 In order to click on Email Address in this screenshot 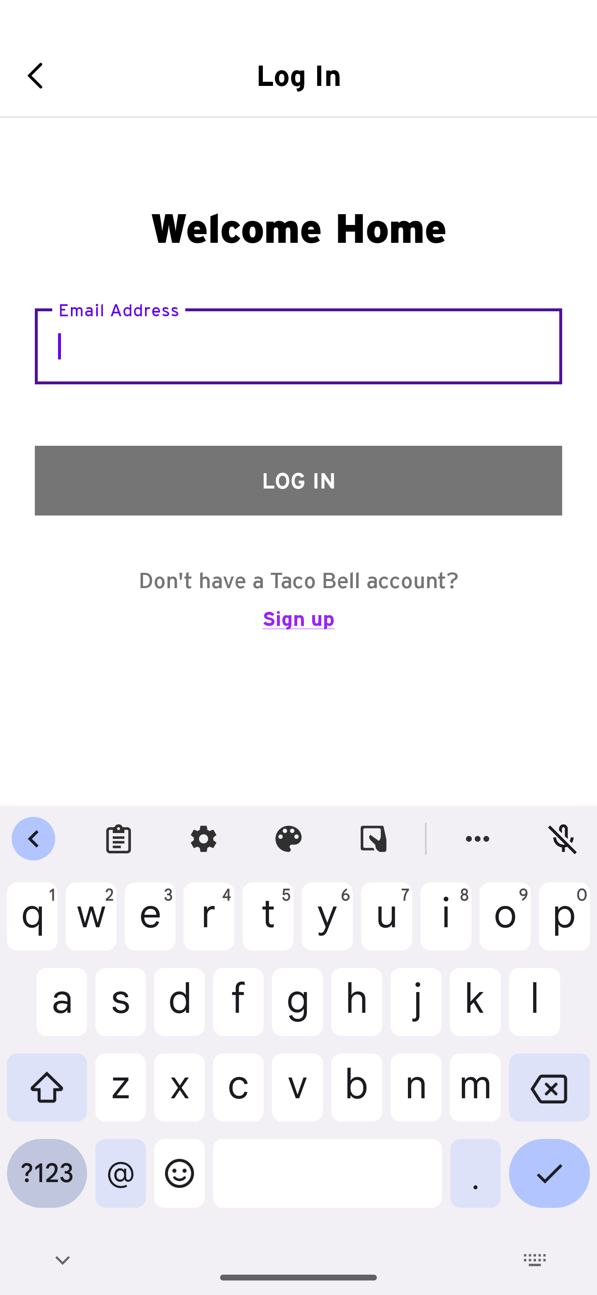, I will do `click(298, 346)`.